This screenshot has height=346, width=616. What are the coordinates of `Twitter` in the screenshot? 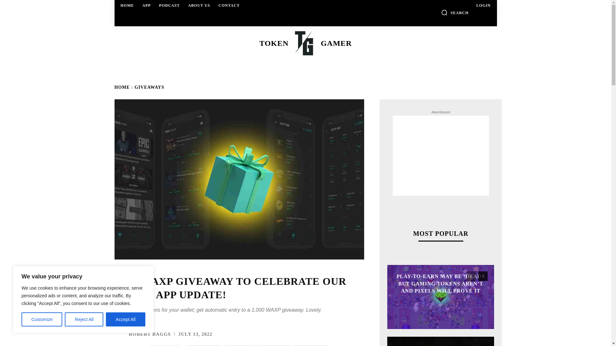 It's located at (127, 5).